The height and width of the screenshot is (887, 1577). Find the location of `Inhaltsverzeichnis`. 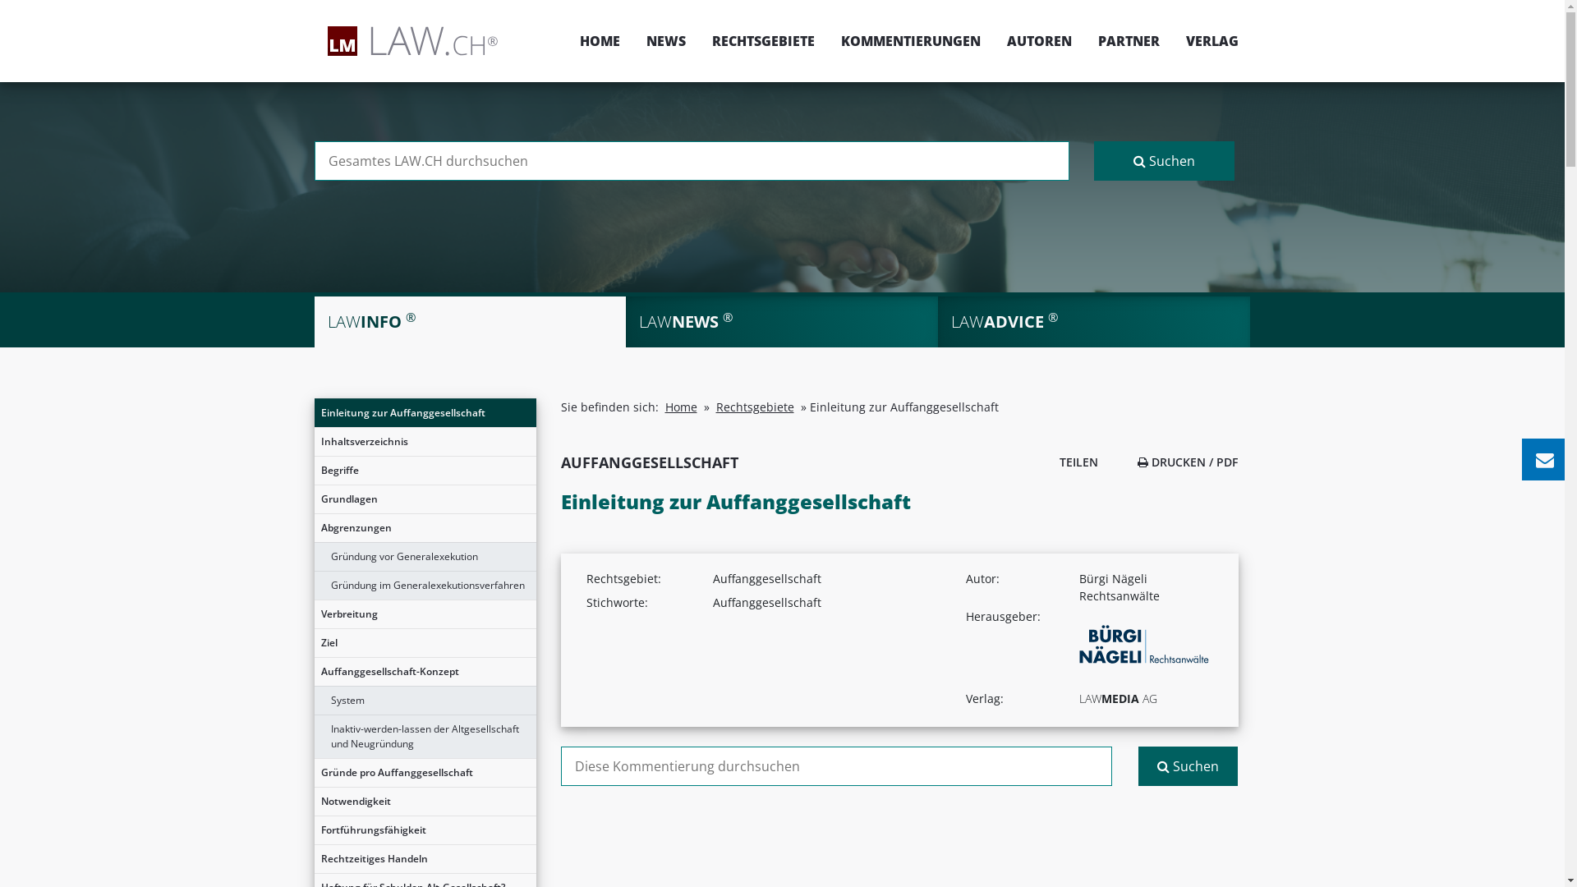

Inhaltsverzeichnis is located at coordinates (425, 442).